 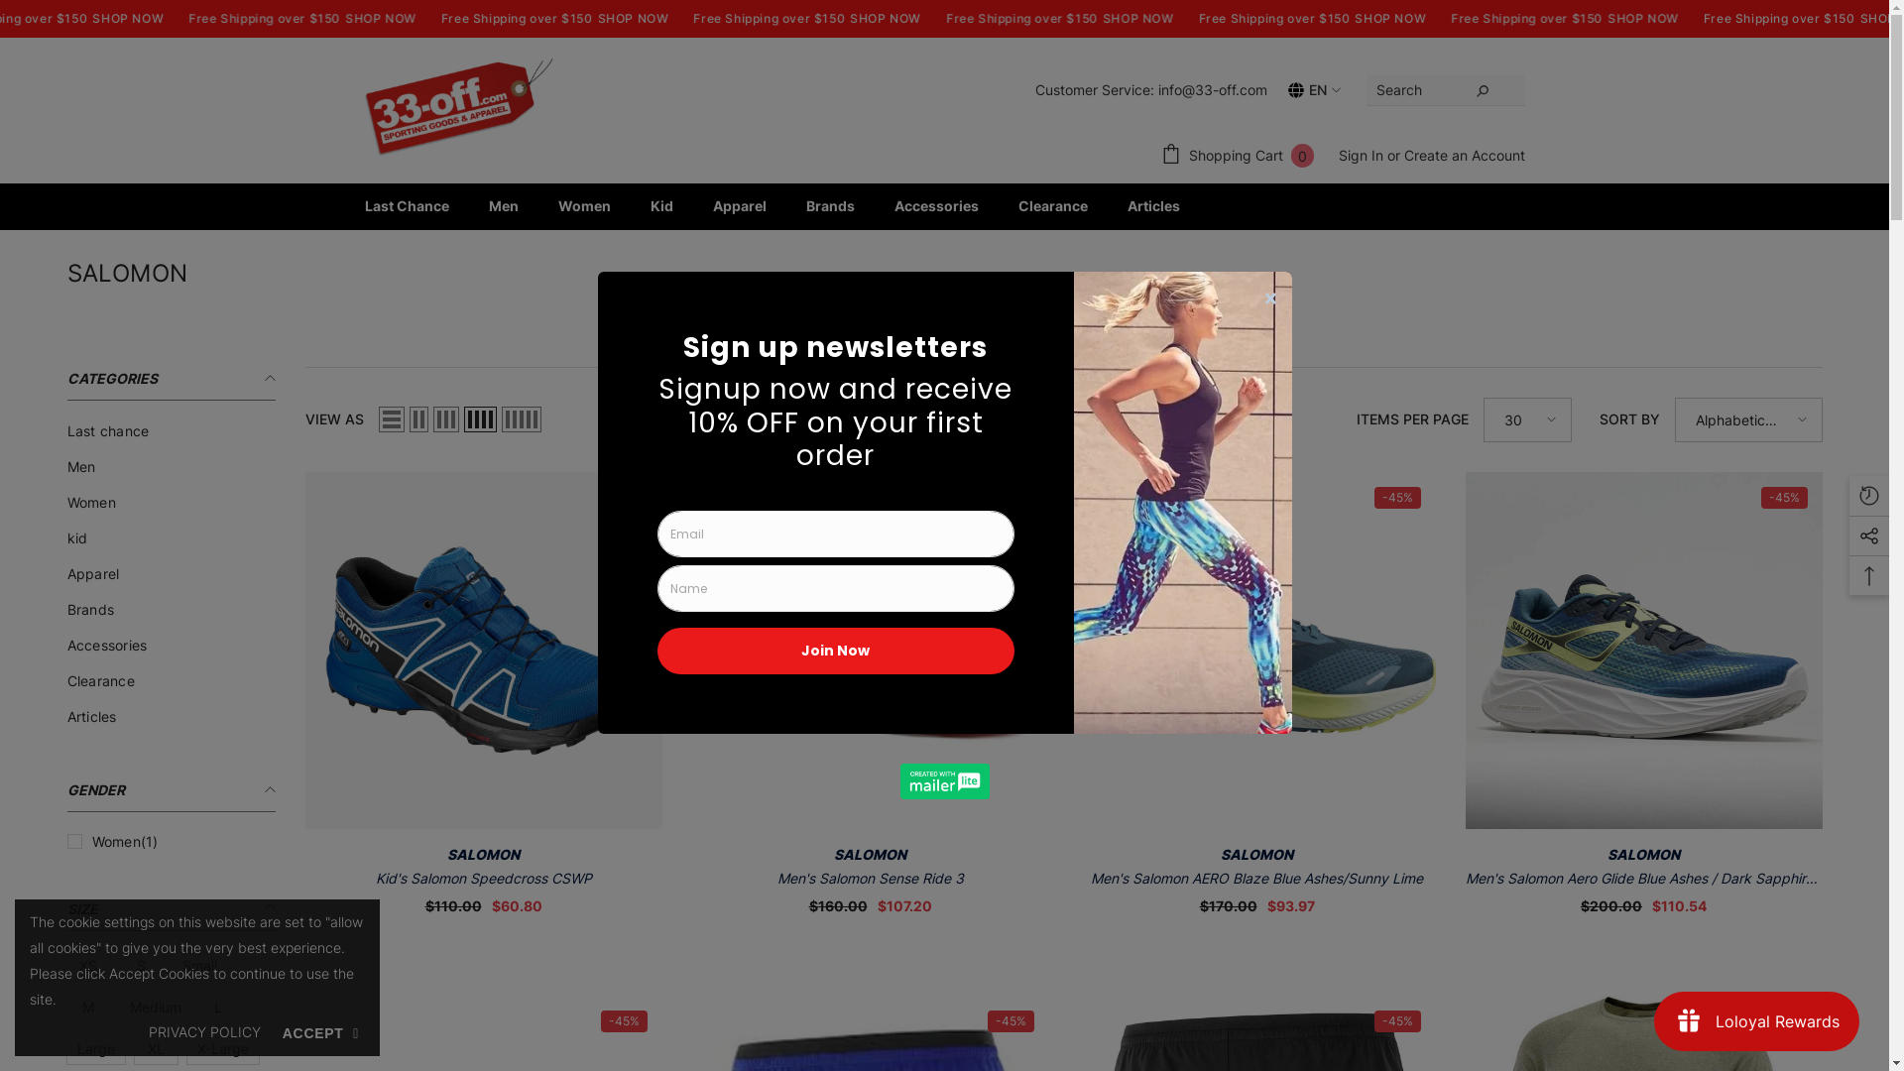 What do you see at coordinates (1361, 155) in the screenshot?
I see `Sign In` at bounding box center [1361, 155].